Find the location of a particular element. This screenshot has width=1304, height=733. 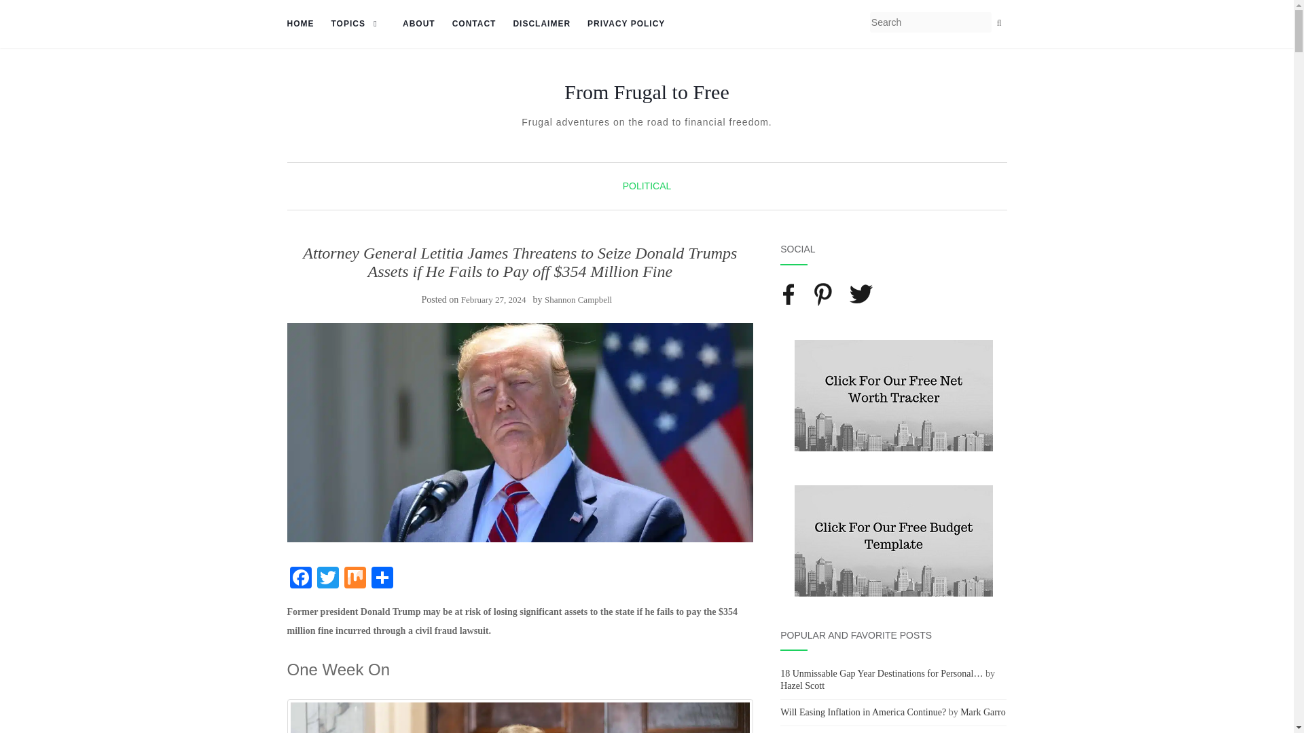

Twitter is located at coordinates (327, 578).